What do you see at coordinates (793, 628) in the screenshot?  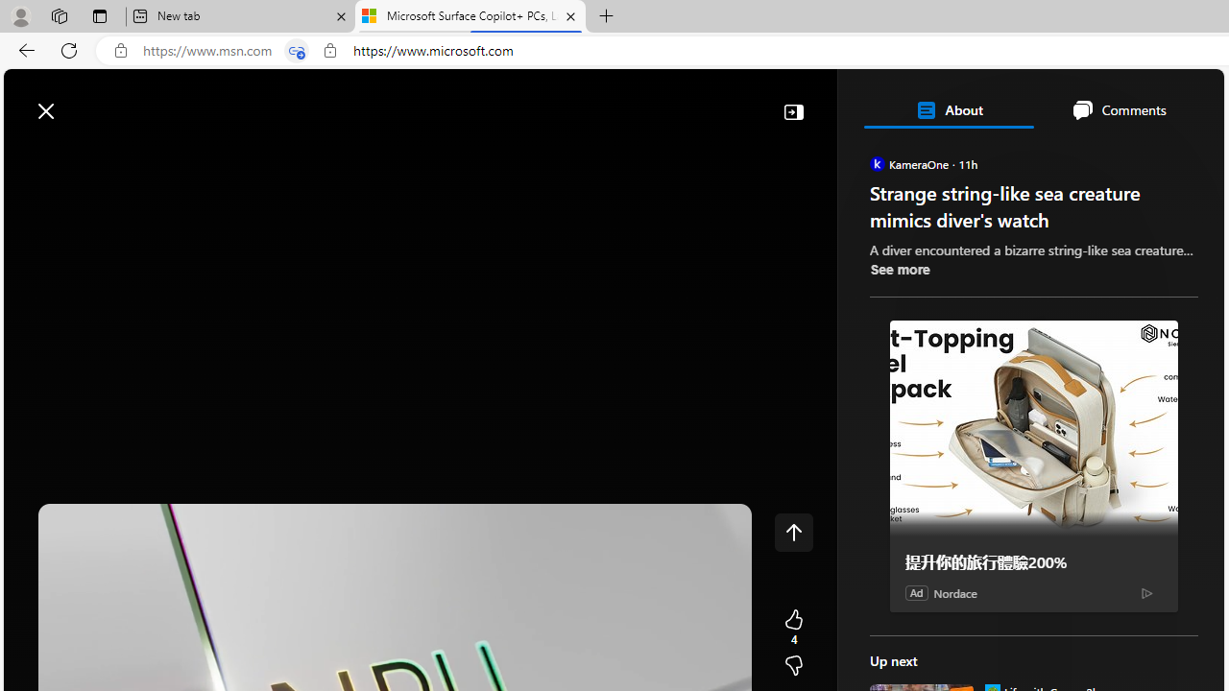 I see `4 Like` at bounding box center [793, 628].